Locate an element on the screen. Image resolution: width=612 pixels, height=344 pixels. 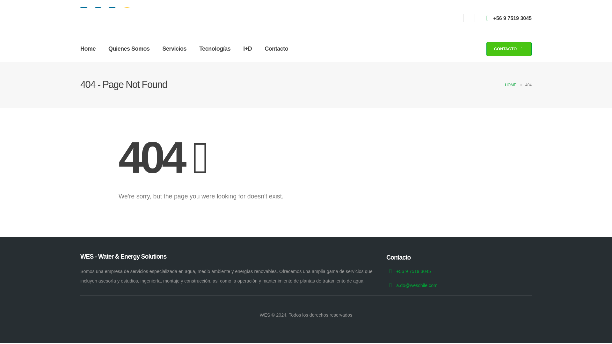
HOME is located at coordinates (511, 85).